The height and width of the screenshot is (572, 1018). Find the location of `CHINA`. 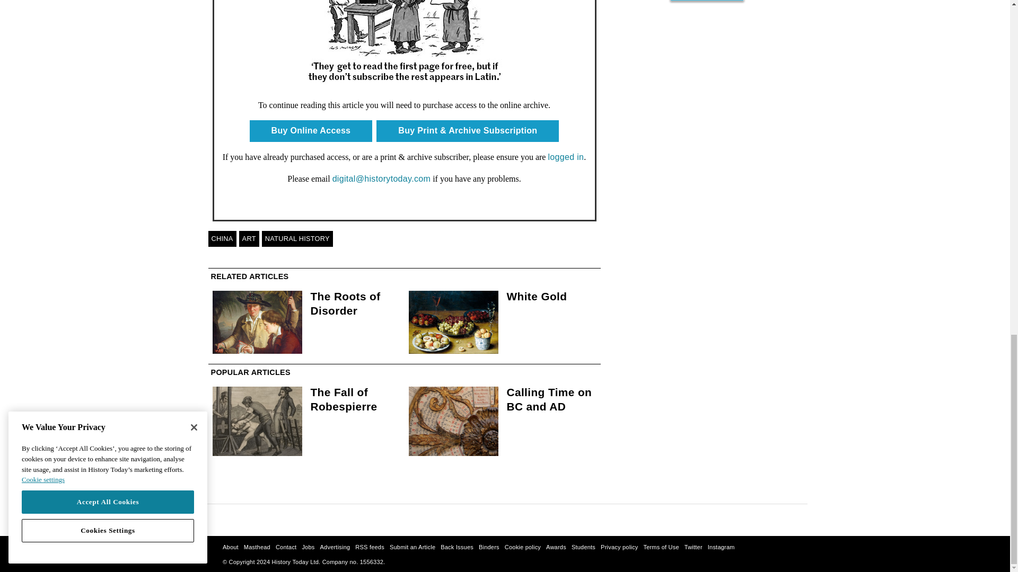

CHINA is located at coordinates (222, 238).